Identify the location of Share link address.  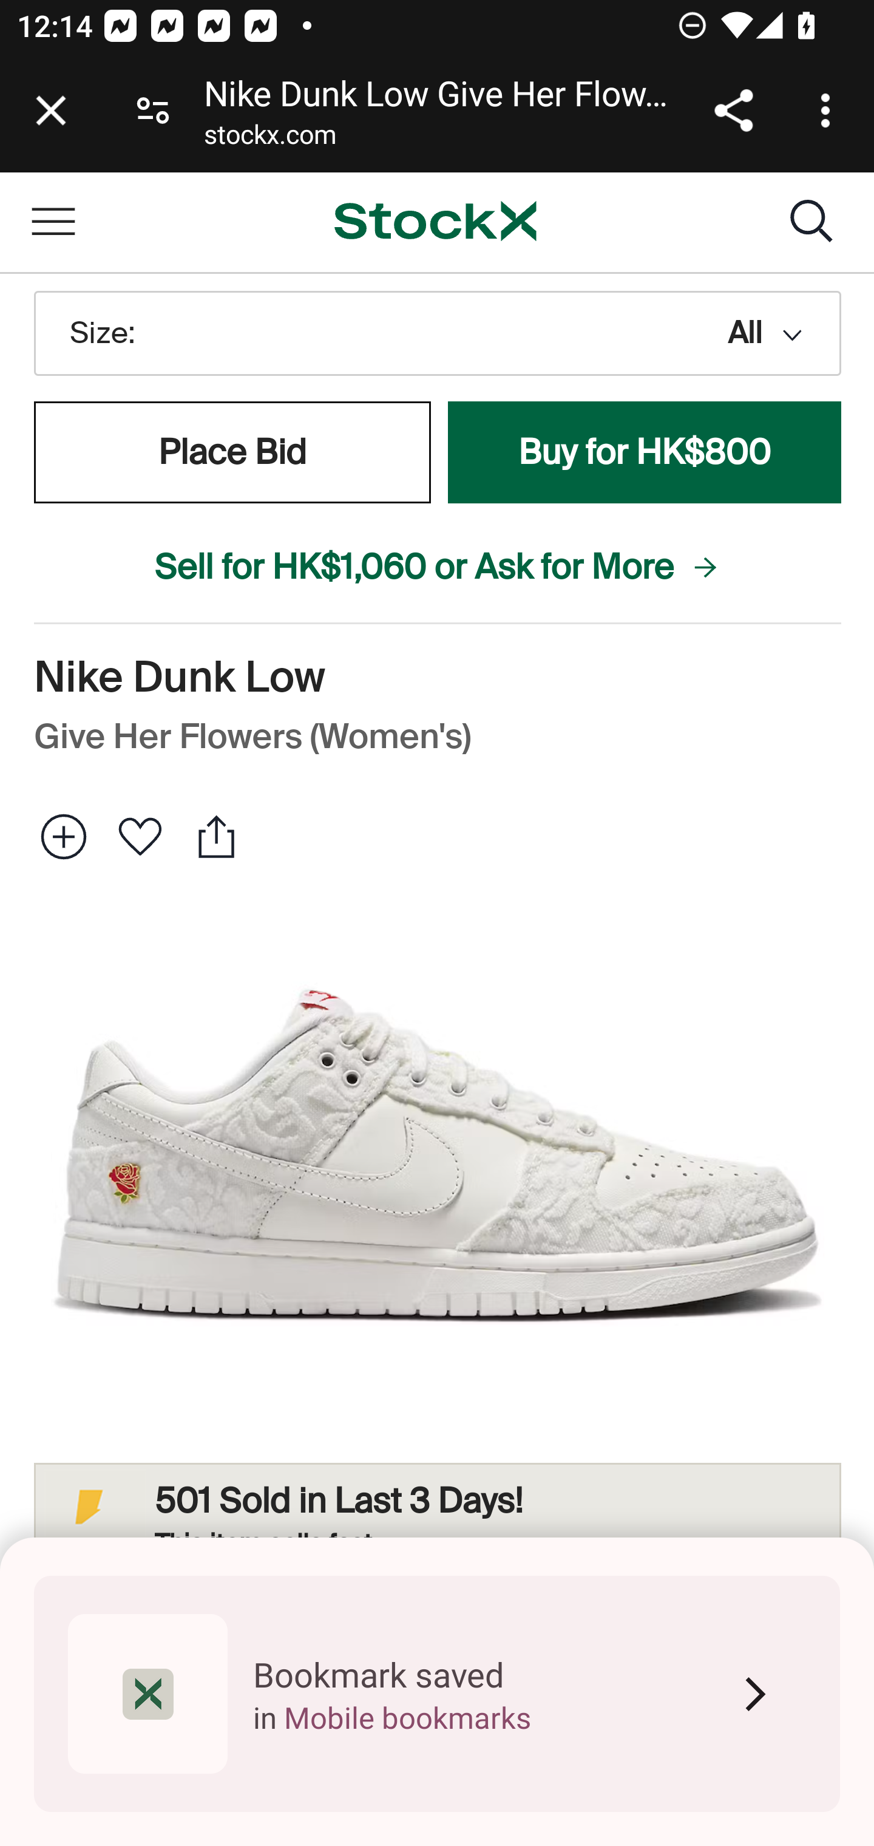
(733, 111).